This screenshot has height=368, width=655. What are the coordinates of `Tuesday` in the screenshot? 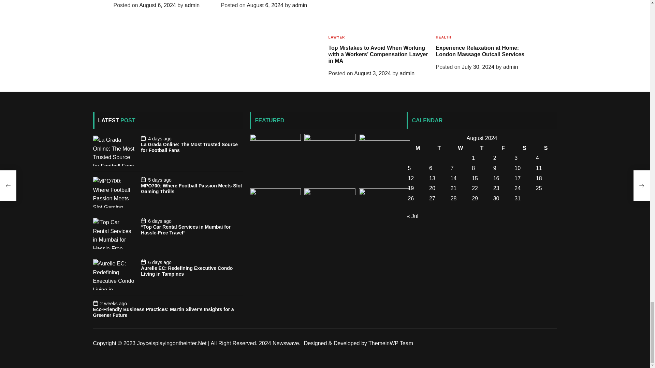 It's located at (439, 148).